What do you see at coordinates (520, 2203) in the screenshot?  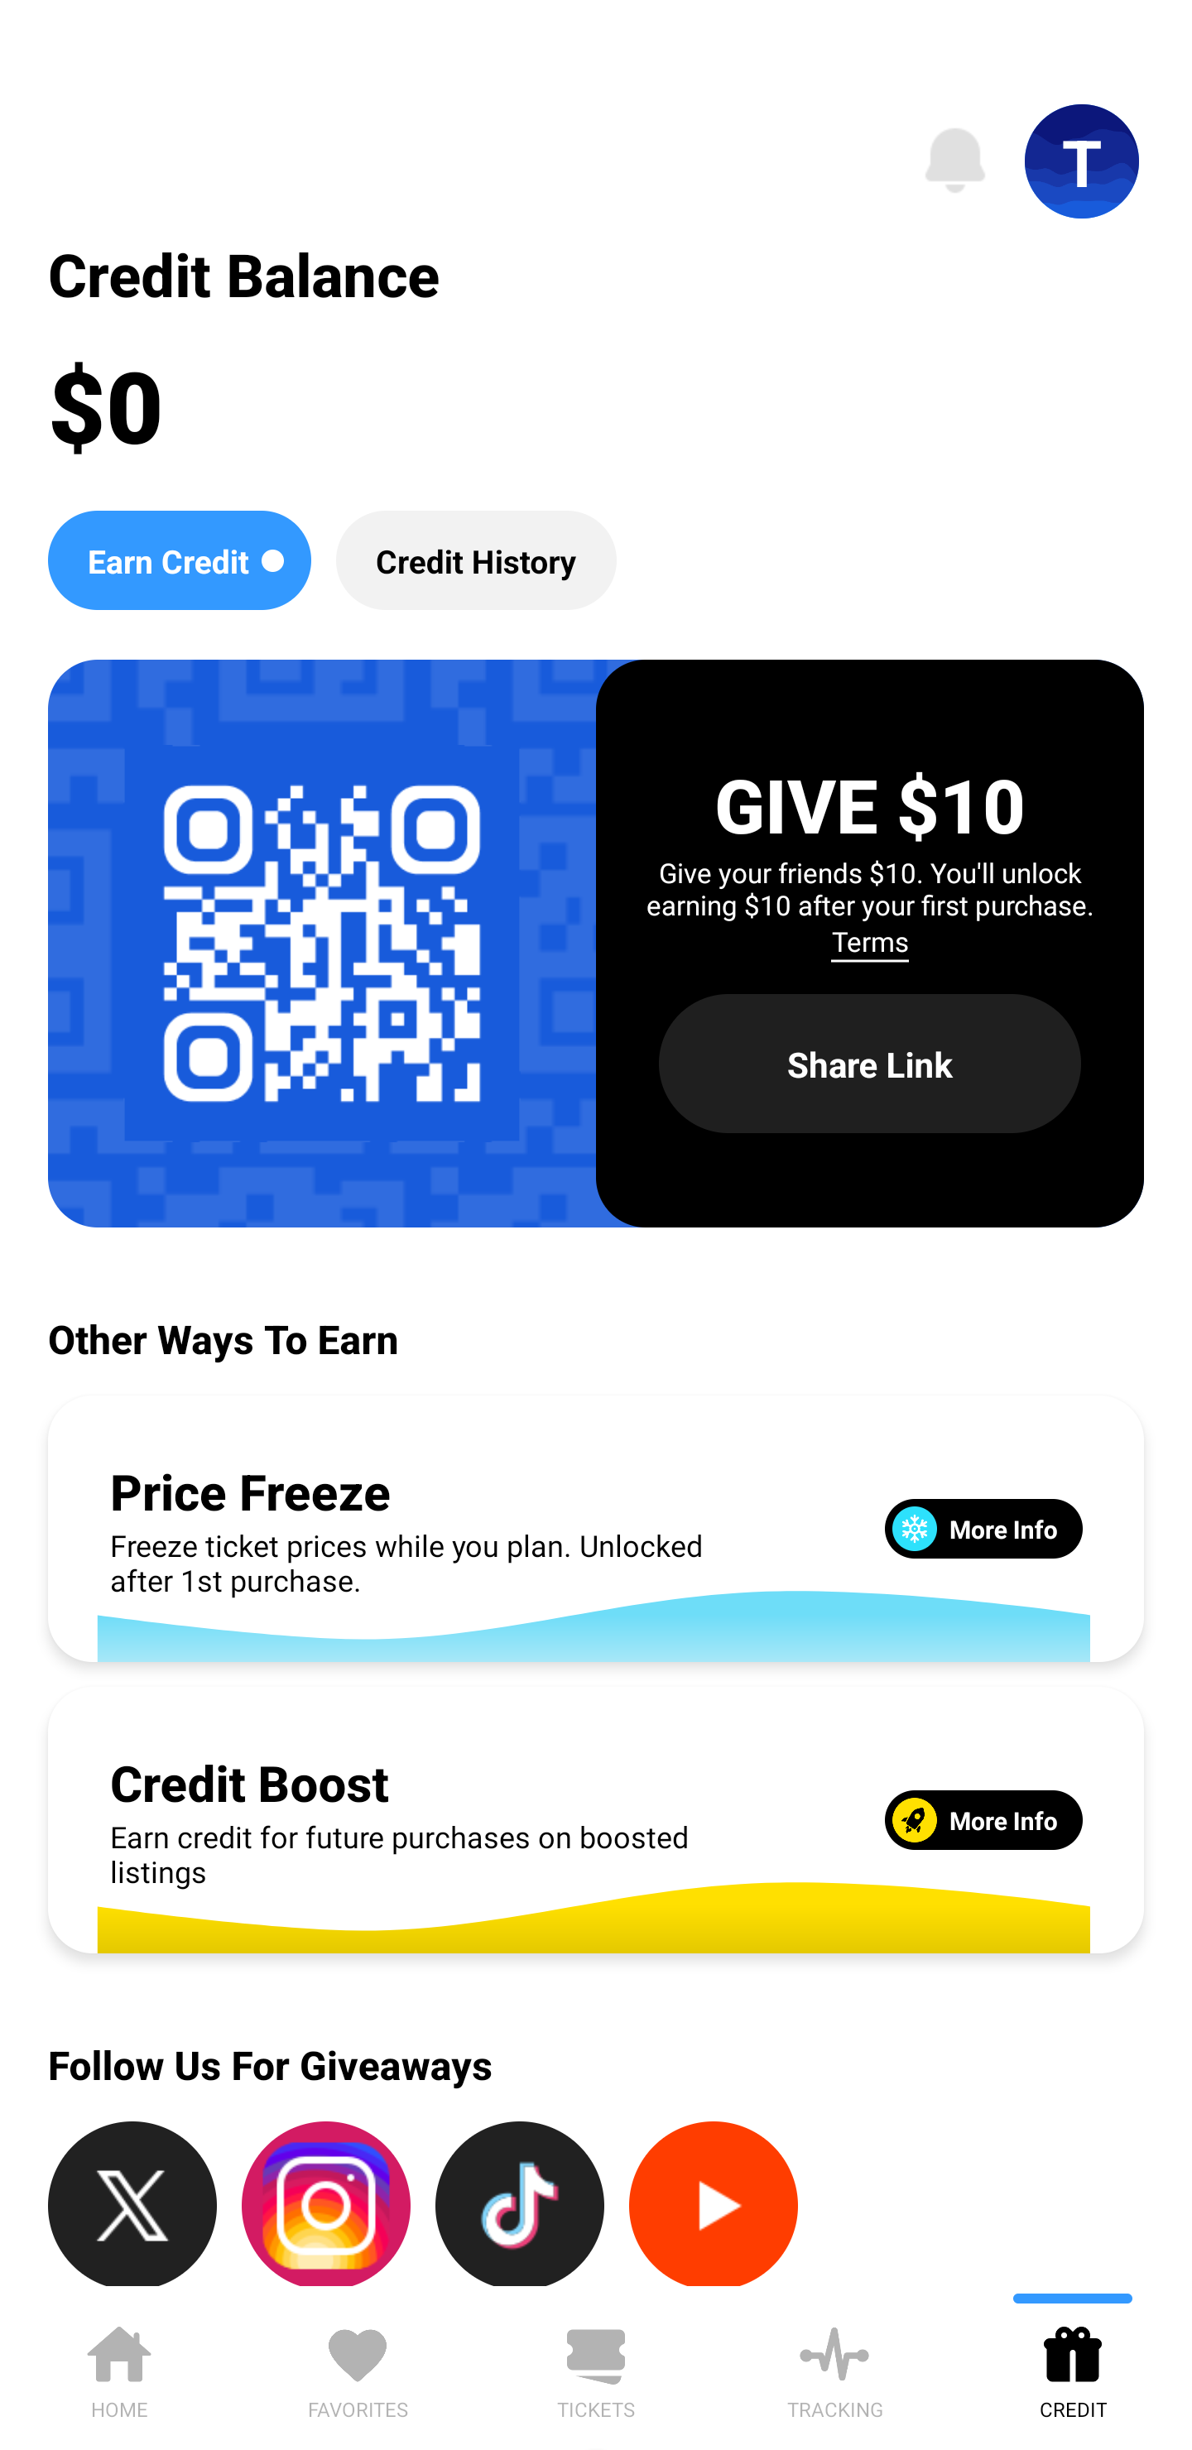 I see `TikTok` at bounding box center [520, 2203].